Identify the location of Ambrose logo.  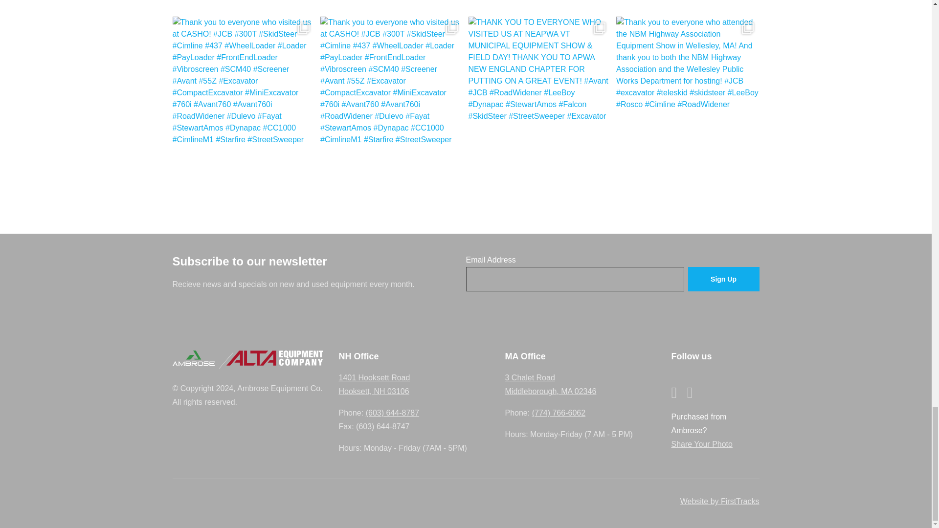
(193, 358).